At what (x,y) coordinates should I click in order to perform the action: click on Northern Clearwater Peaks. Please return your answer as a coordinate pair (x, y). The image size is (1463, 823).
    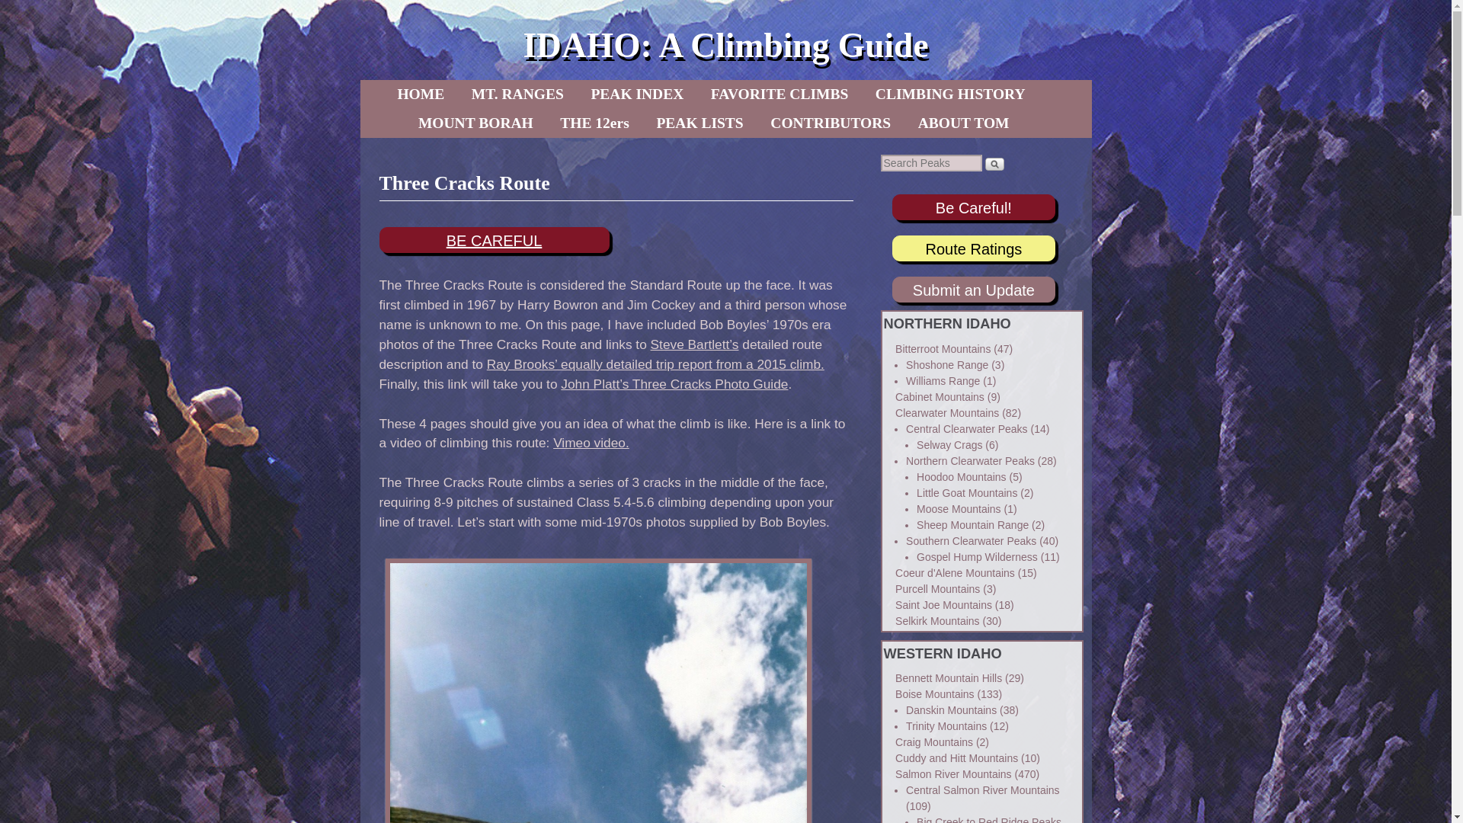
    Looking at the image, I should click on (969, 461).